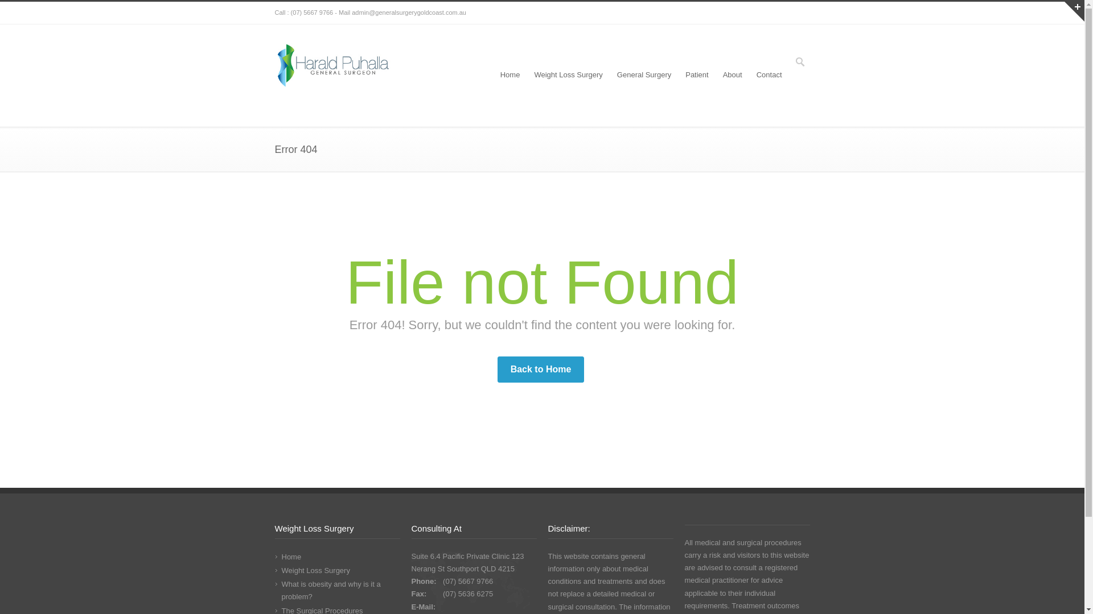 This screenshot has width=1093, height=614. What do you see at coordinates (733, 76) in the screenshot?
I see `About` at bounding box center [733, 76].